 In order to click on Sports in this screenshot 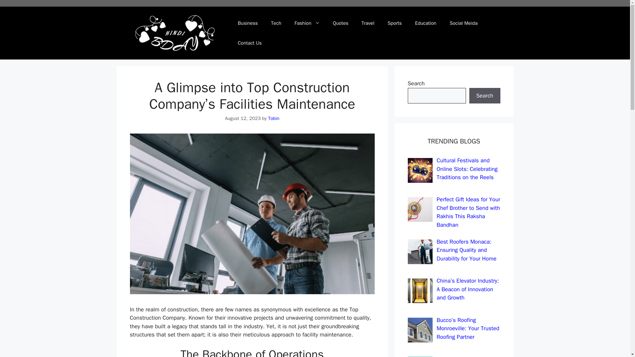, I will do `click(395, 23)`.